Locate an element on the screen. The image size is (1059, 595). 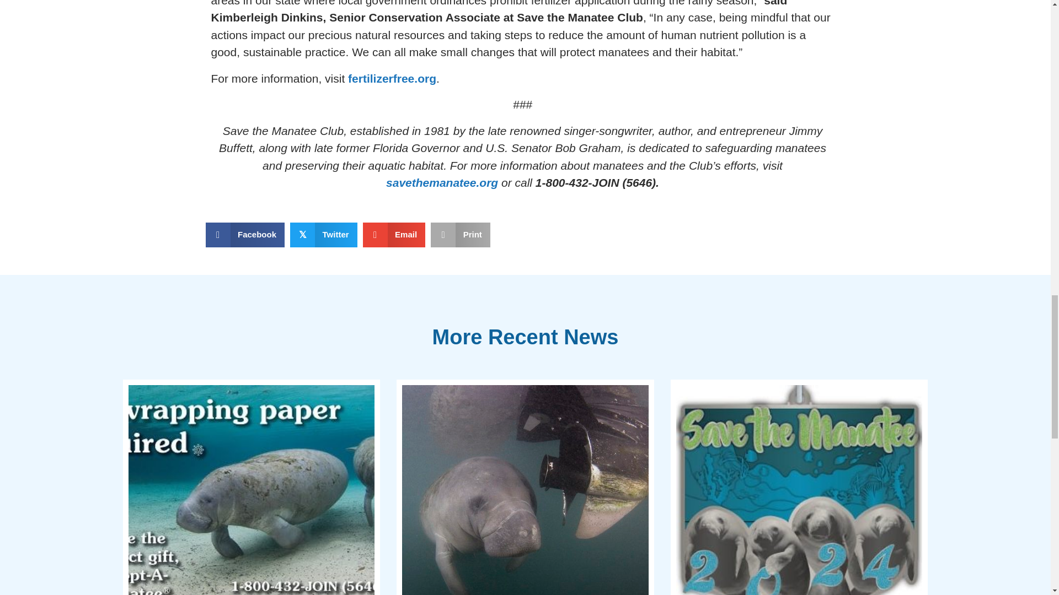
Celebrate Safely: Protect Manatees This July 4th is located at coordinates (525, 487).